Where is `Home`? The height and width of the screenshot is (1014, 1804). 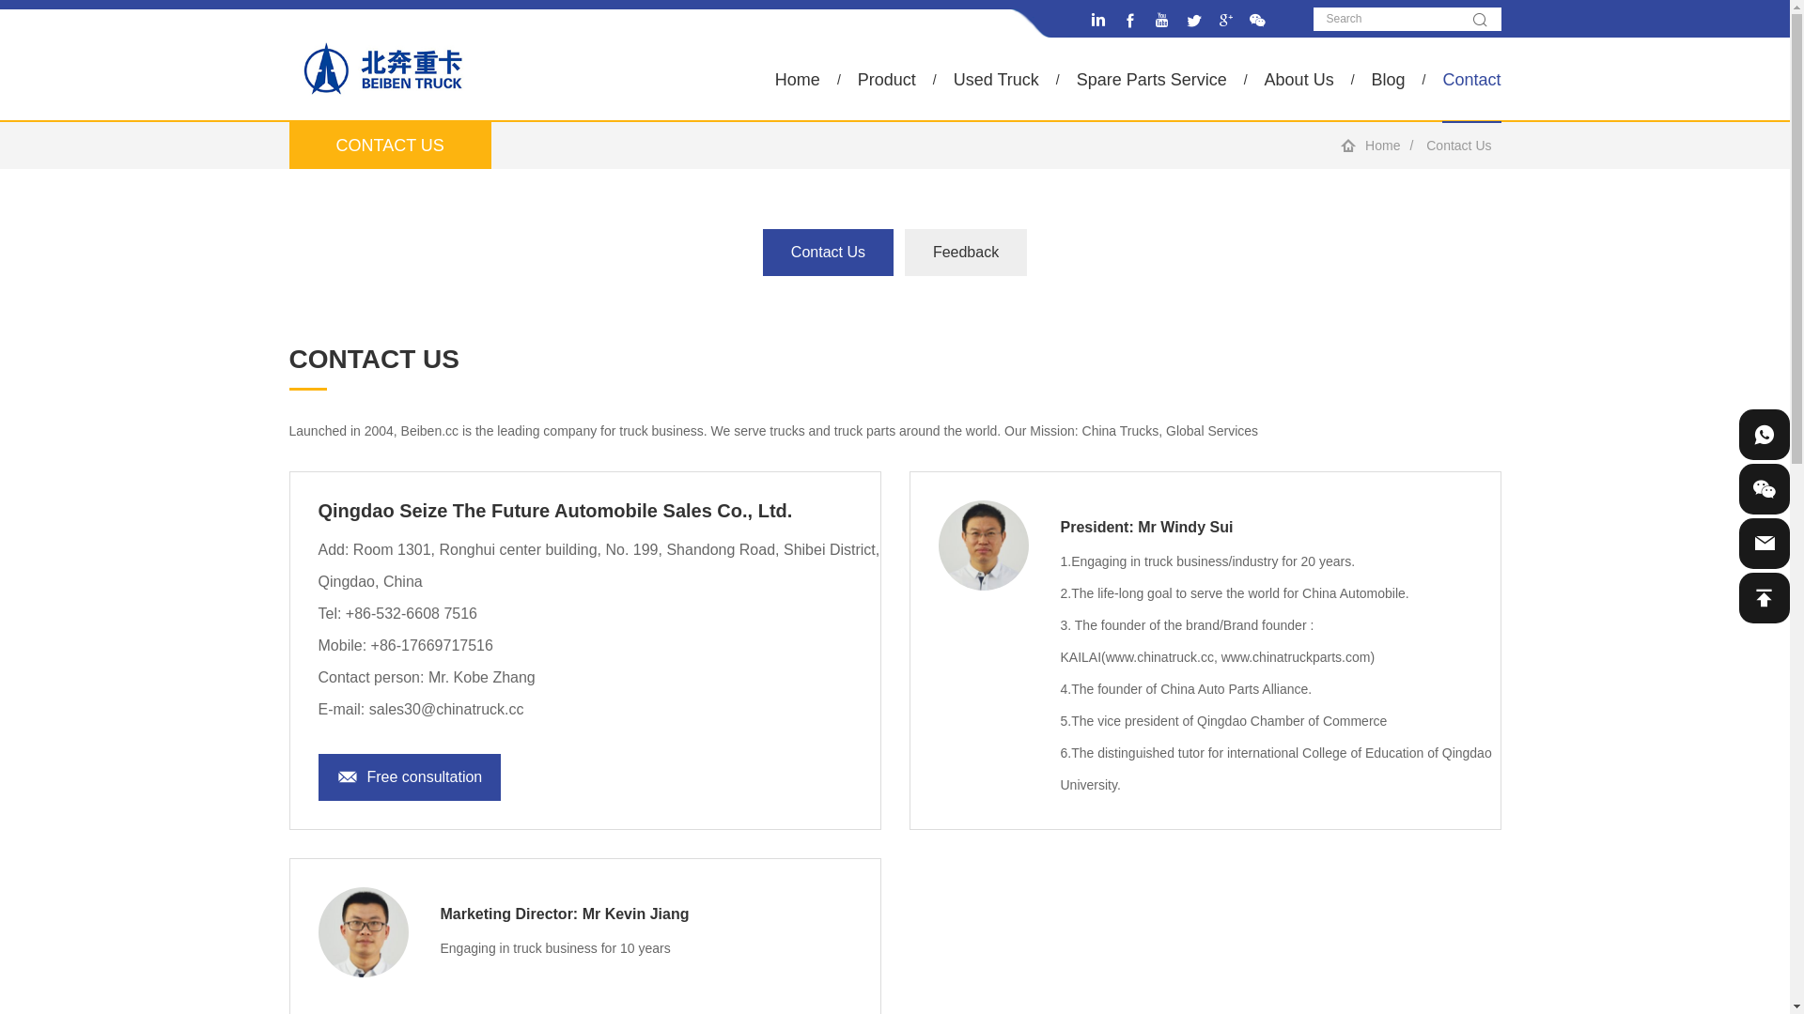
Home is located at coordinates (798, 80).